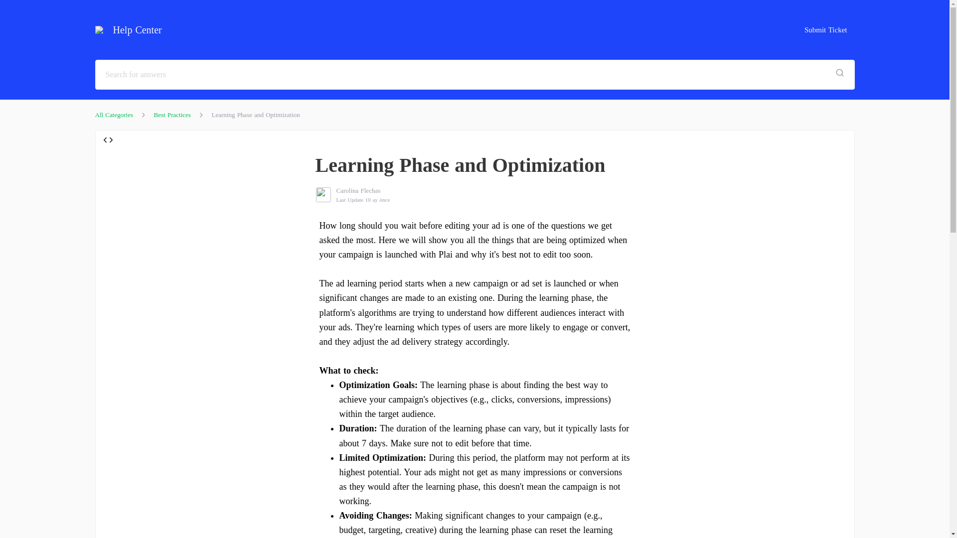 The width and height of the screenshot is (957, 538). Describe the element at coordinates (114, 115) in the screenshot. I see `All Categories` at that location.